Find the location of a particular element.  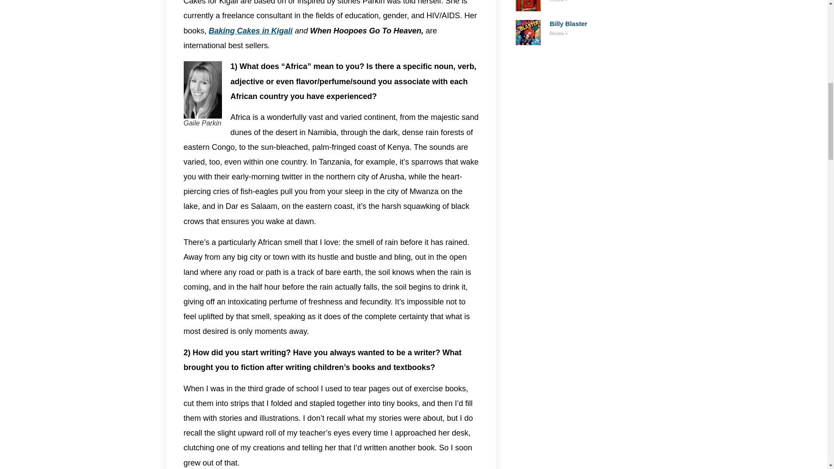

Baking Cakes in Kigali is located at coordinates (251, 30).